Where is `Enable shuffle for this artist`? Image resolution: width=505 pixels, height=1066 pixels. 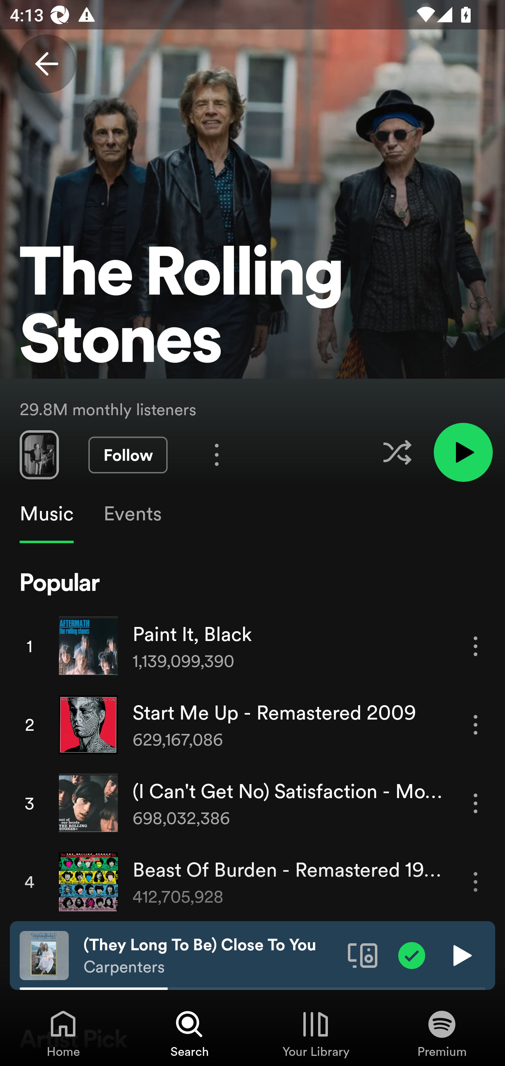 Enable shuffle for this artist is located at coordinates (397, 452).